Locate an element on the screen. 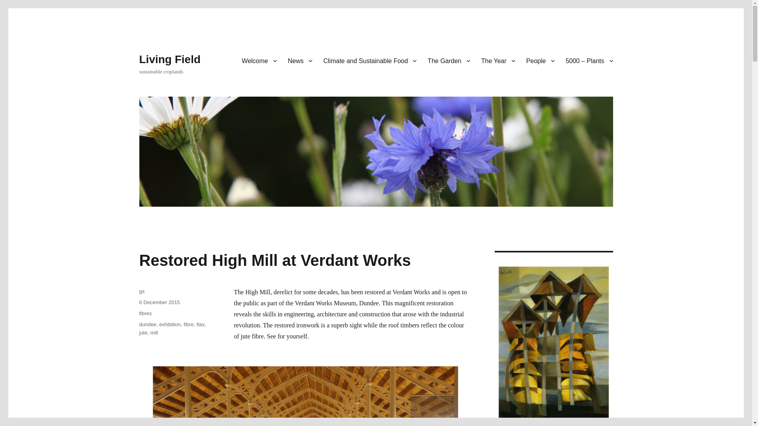 Image resolution: width=758 pixels, height=426 pixels. The Garden is located at coordinates (448, 60).